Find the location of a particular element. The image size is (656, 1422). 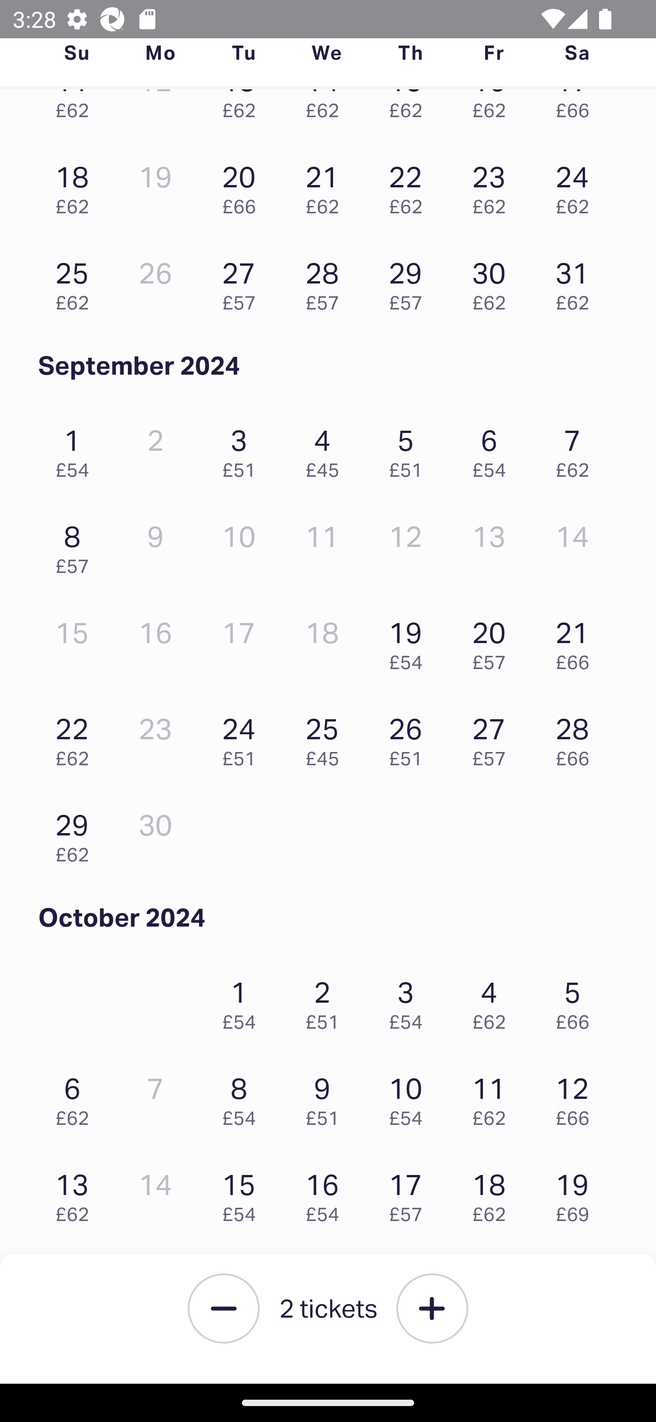

24 £51 is located at coordinates (243, 737).